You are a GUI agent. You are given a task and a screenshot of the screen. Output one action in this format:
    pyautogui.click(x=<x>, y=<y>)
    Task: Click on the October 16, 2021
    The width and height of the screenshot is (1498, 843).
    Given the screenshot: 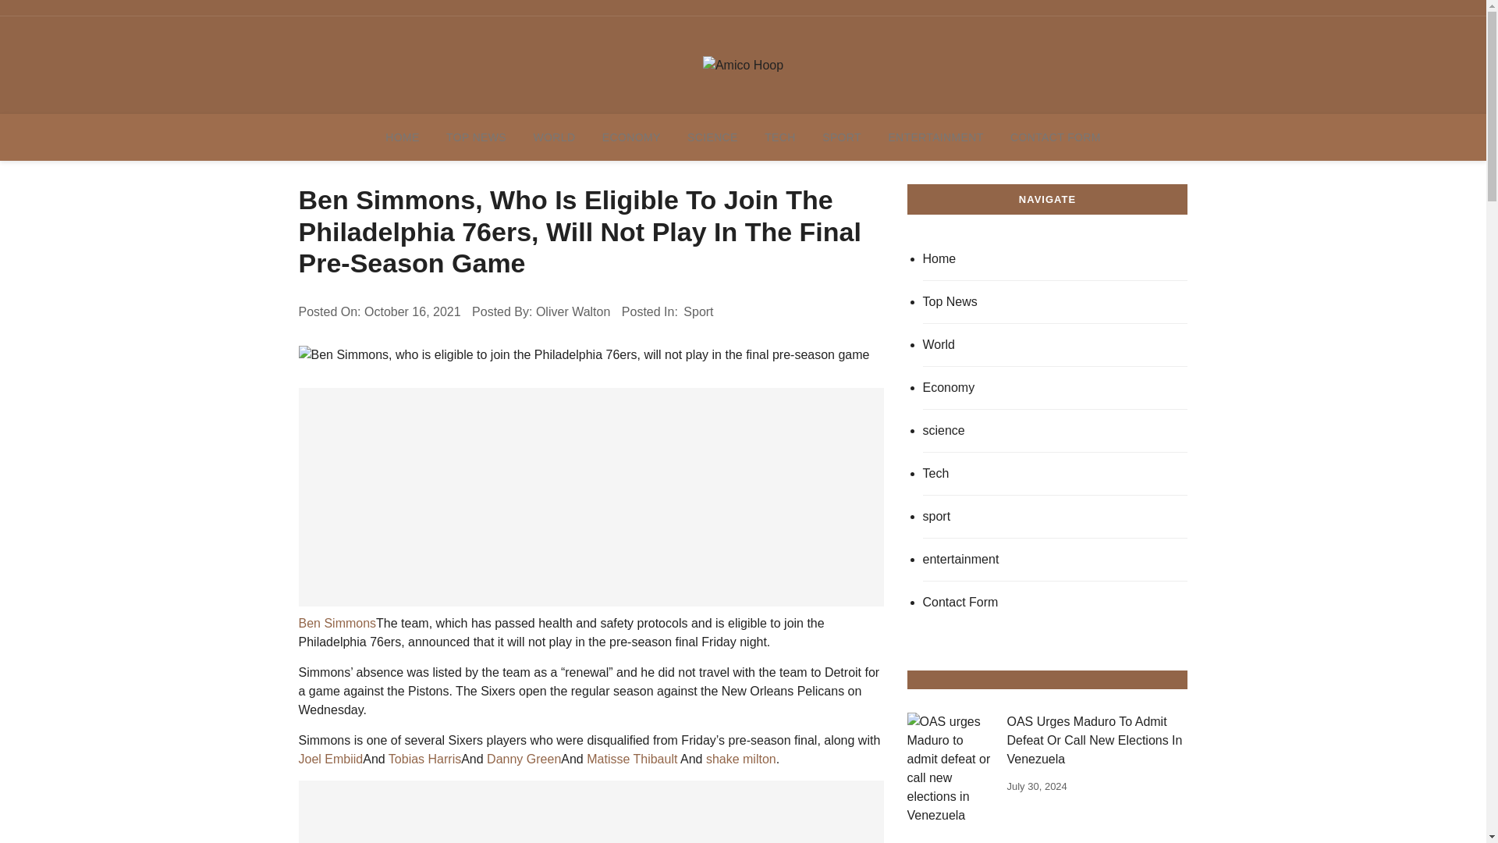 What is the action you would take?
    pyautogui.click(x=412, y=311)
    